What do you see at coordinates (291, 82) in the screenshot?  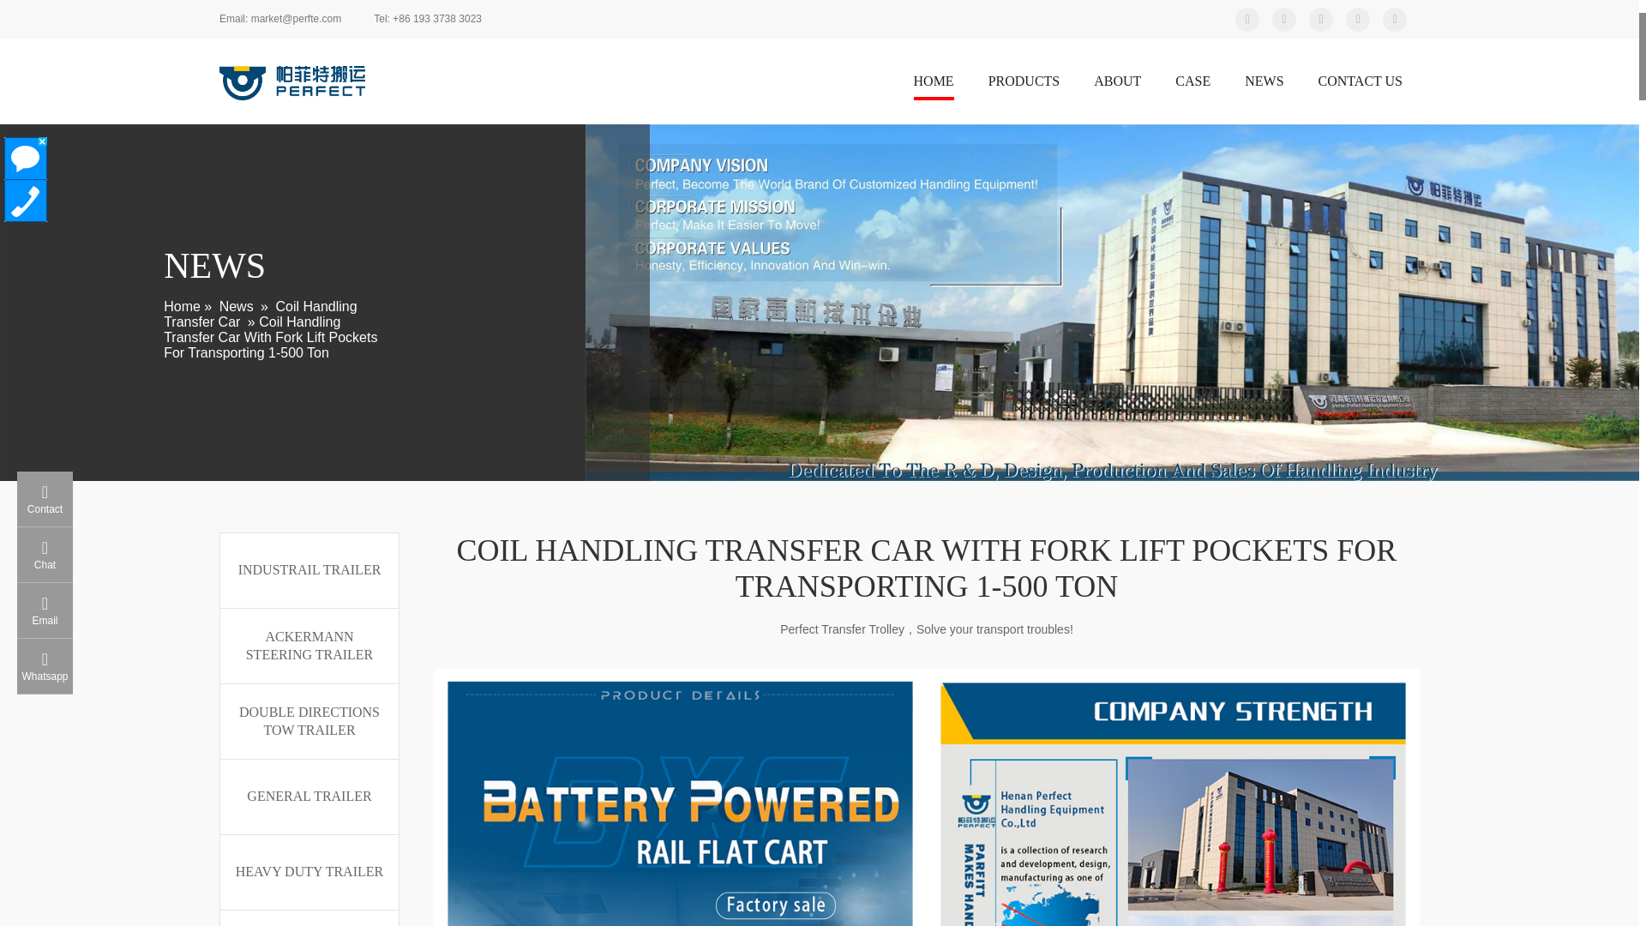 I see `Perfect coil transfer trolley supplier` at bounding box center [291, 82].